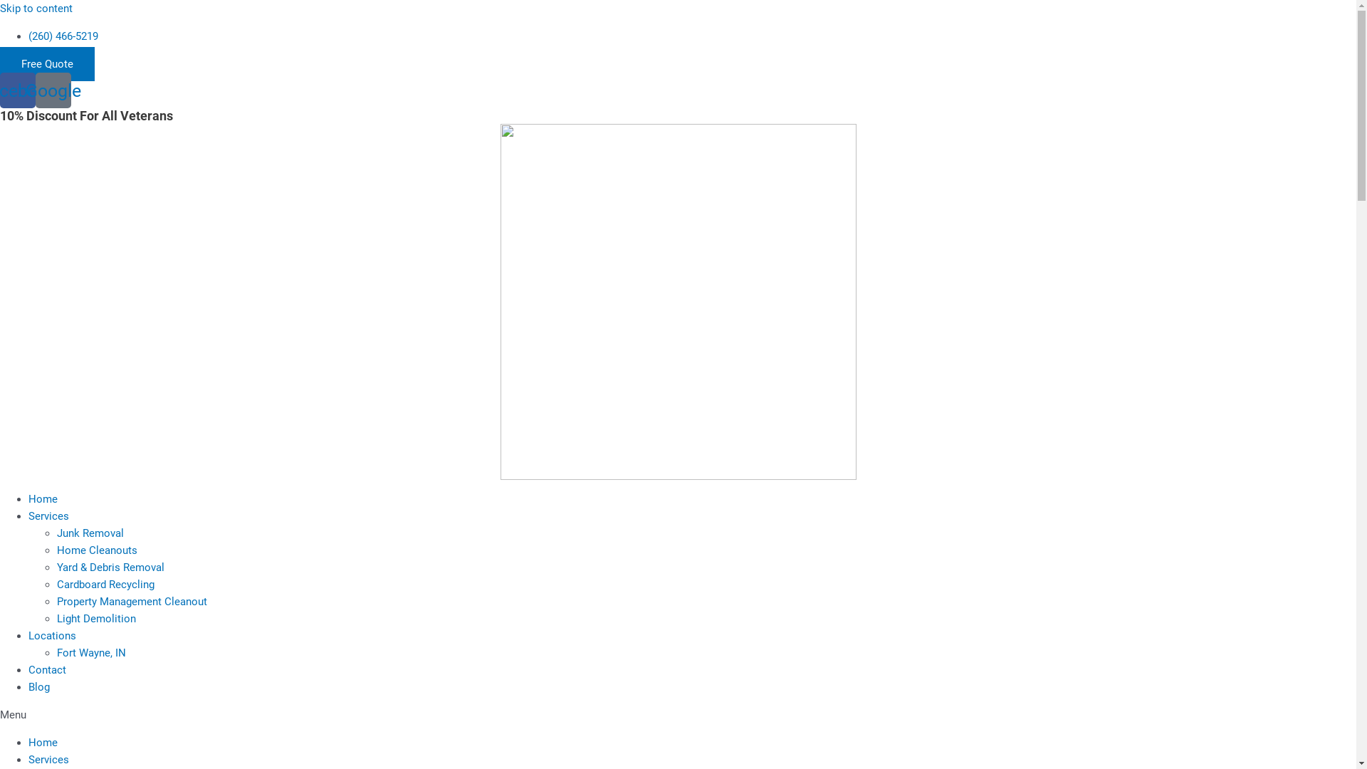 This screenshot has height=769, width=1367. I want to click on Property Management Cleanout, so click(132, 602).